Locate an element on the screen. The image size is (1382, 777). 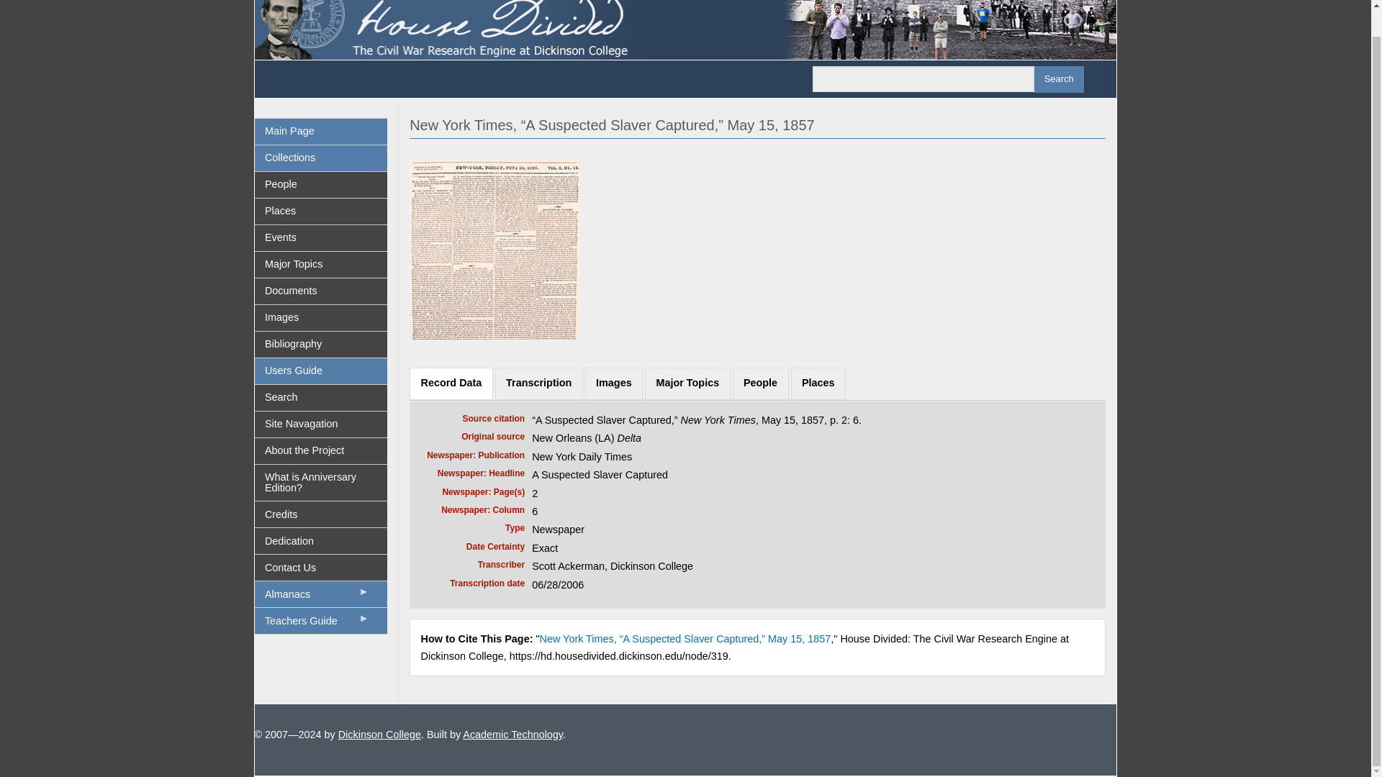
Site Navagation is located at coordinates (321, 424).